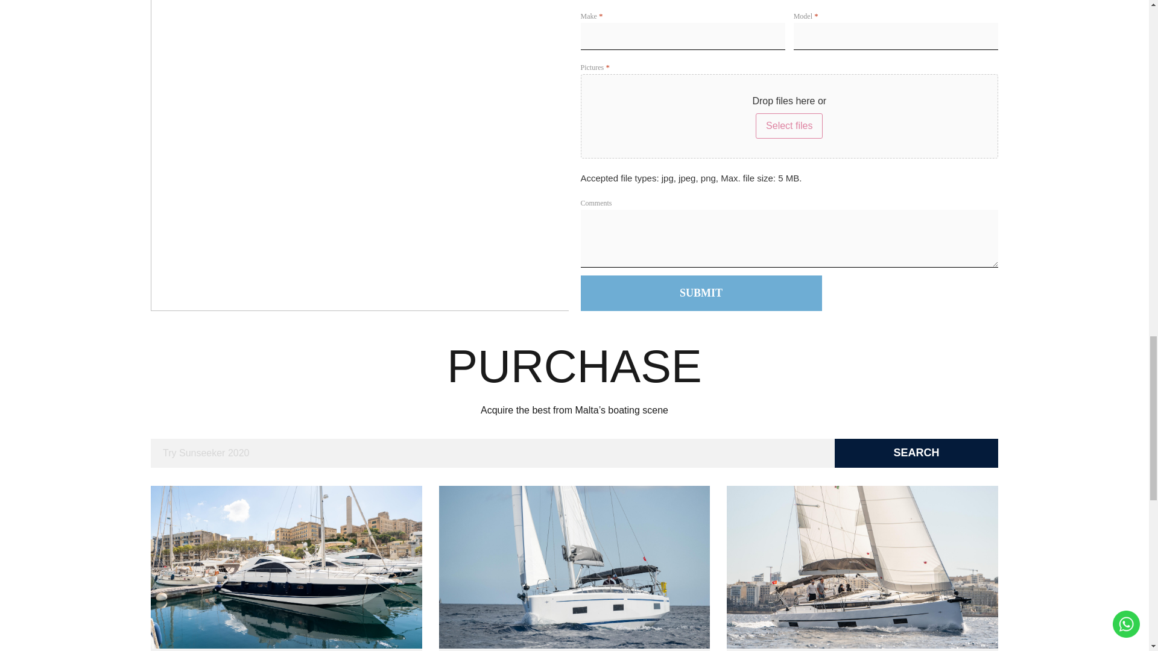  Describe the element at coordinates (789, 125) in the screenshot. I see `Select files` at that location.